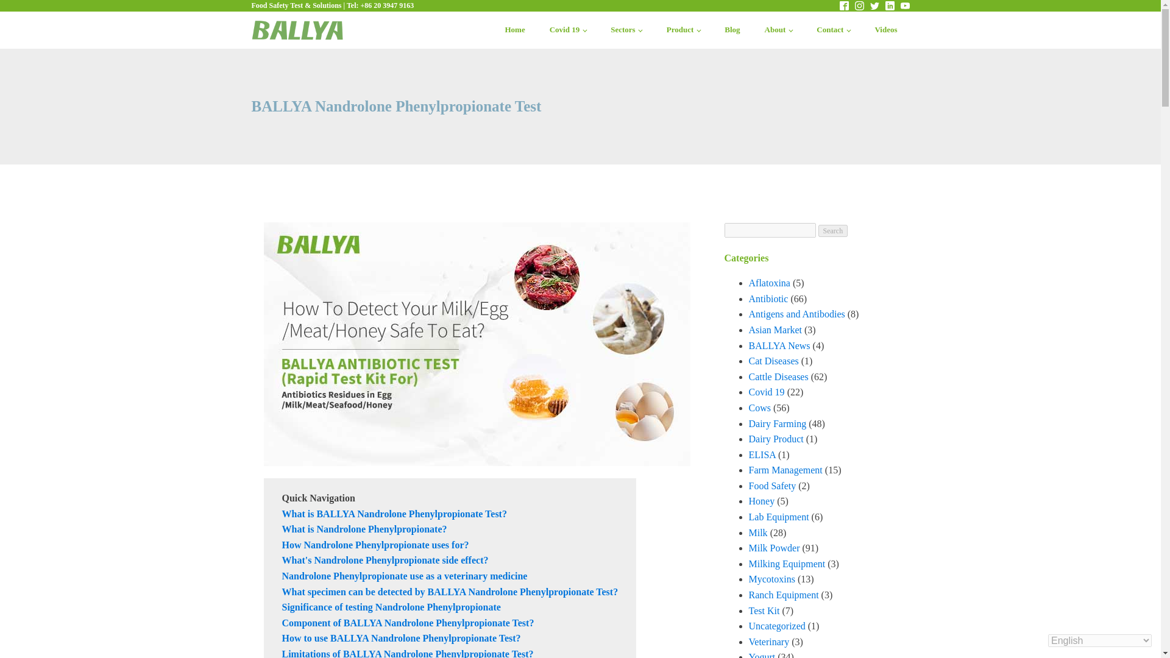 The width and height of the screenshot is (1170, 658). Describe the element at coordinates (832, 230) in the screenshot. I see `Search` at that location.